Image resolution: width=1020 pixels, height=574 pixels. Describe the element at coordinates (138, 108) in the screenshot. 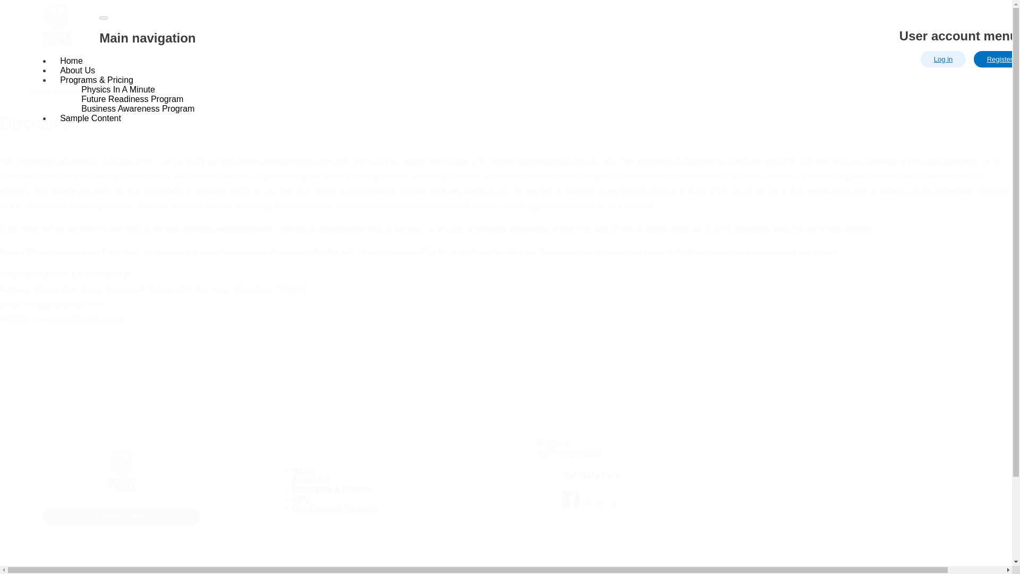

I see `Business Awareness Program` at that location.